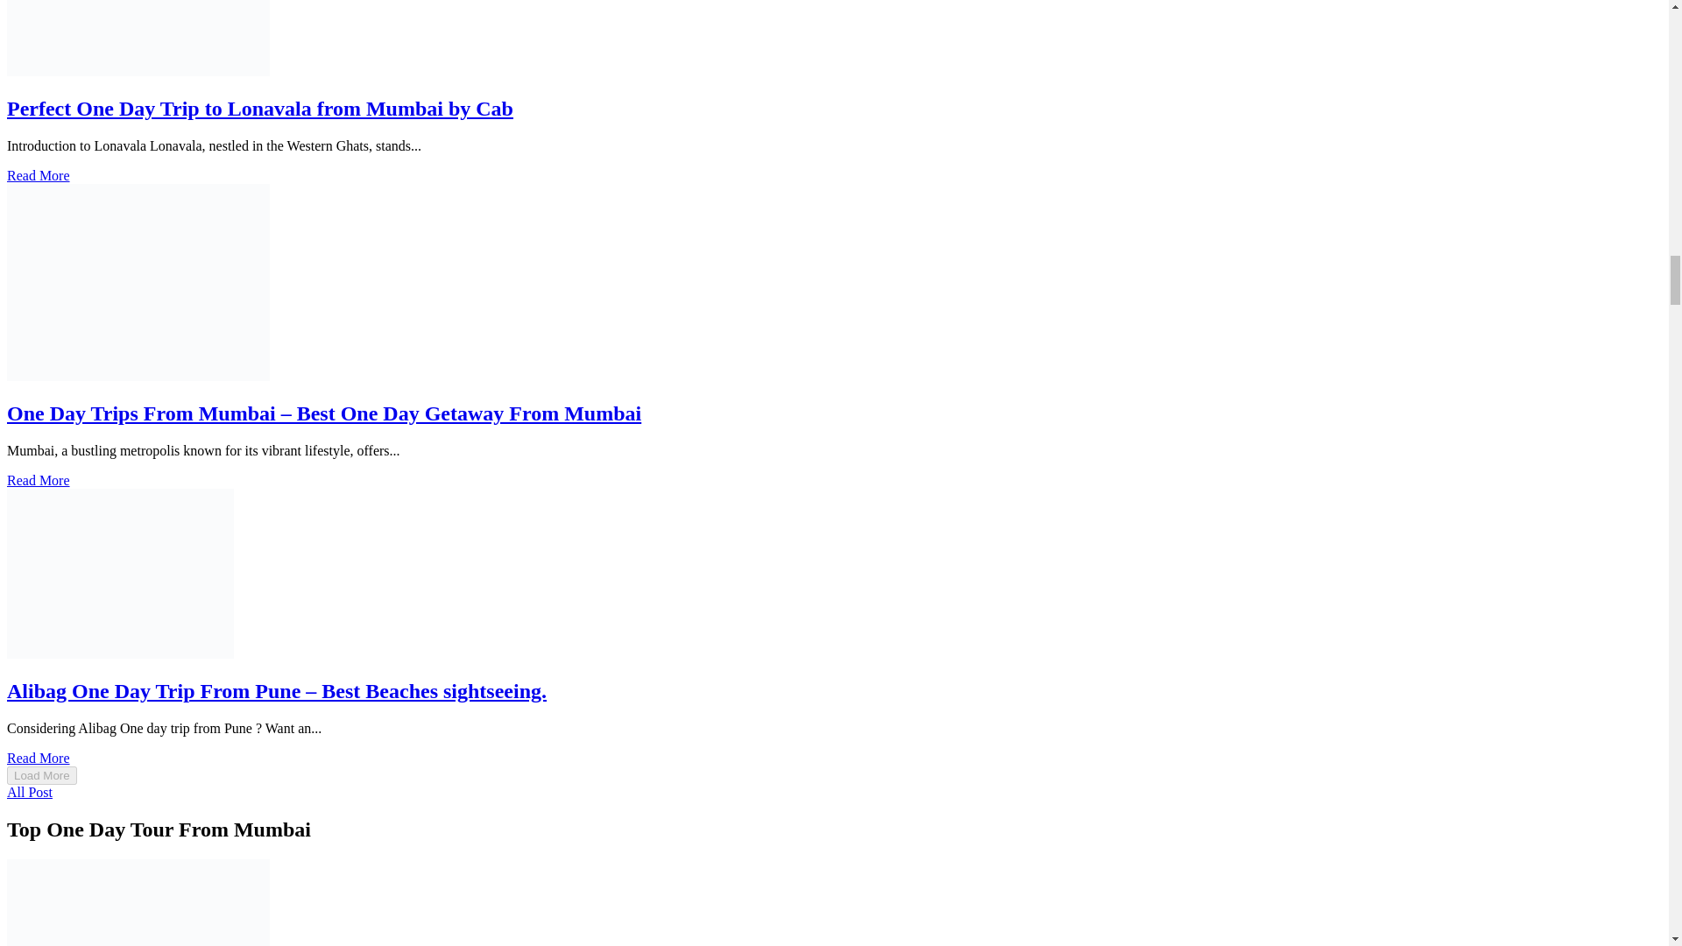  What do you see at coordinates (42, 775) in the screenshot?
I see `Load More` at bounding box center [42, 775].